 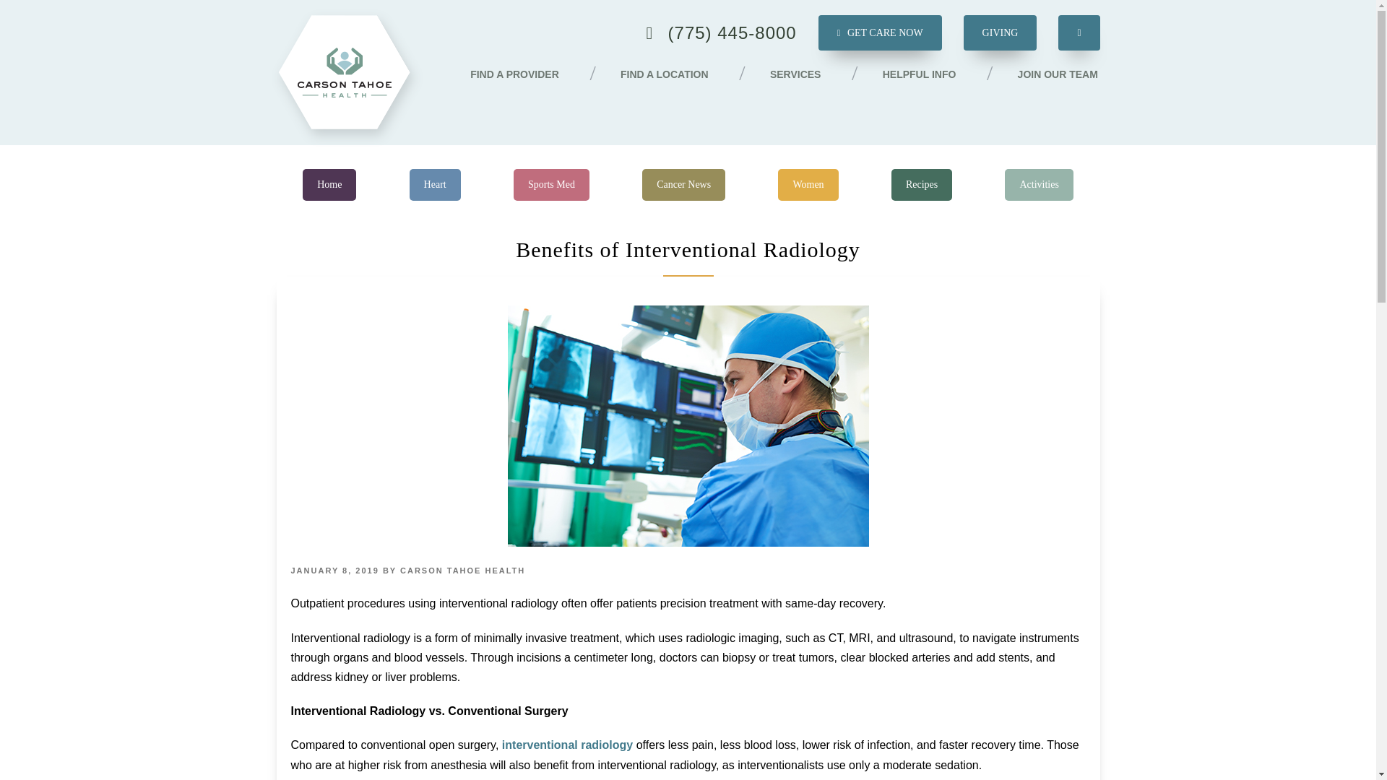 I want to click on Activities, so click(x=1038, y=185).